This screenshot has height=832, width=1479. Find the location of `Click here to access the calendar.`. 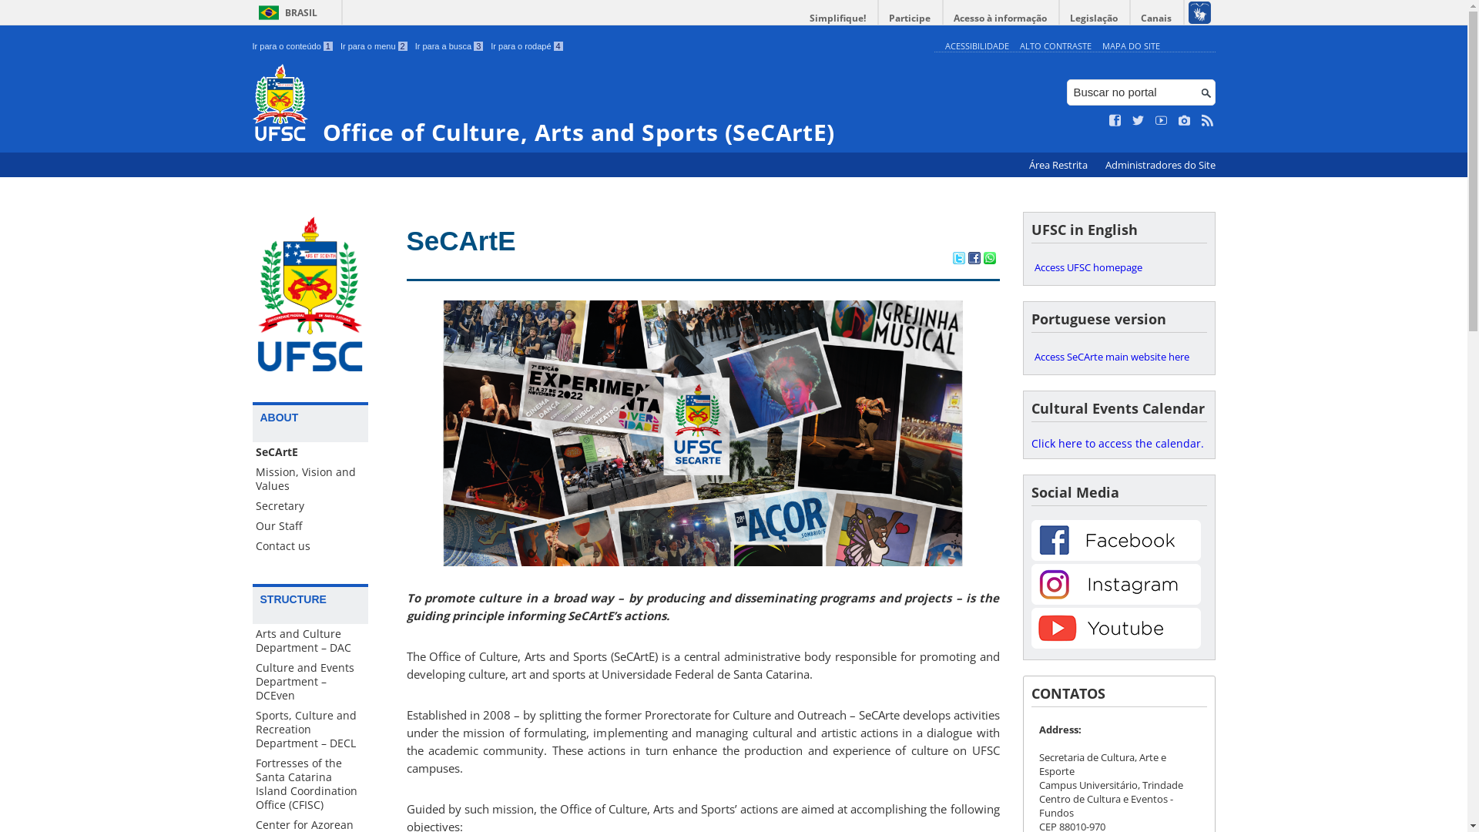

Click here to access the calendar. is located at coordinates (1117, 444).